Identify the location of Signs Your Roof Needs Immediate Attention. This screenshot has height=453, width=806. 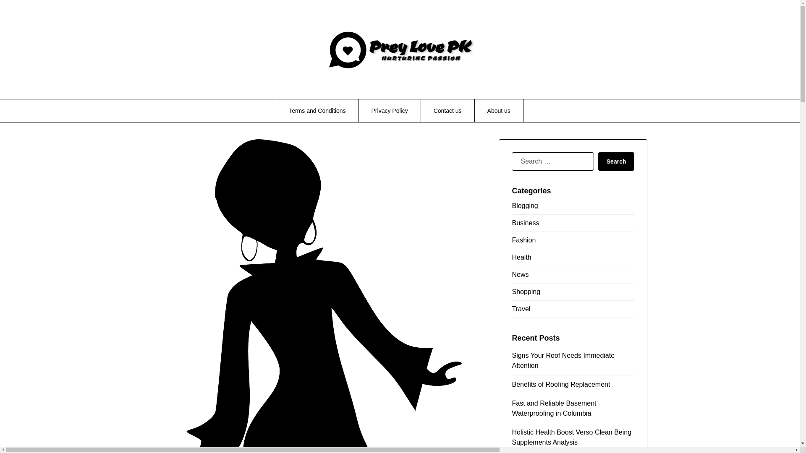
(563, 361).